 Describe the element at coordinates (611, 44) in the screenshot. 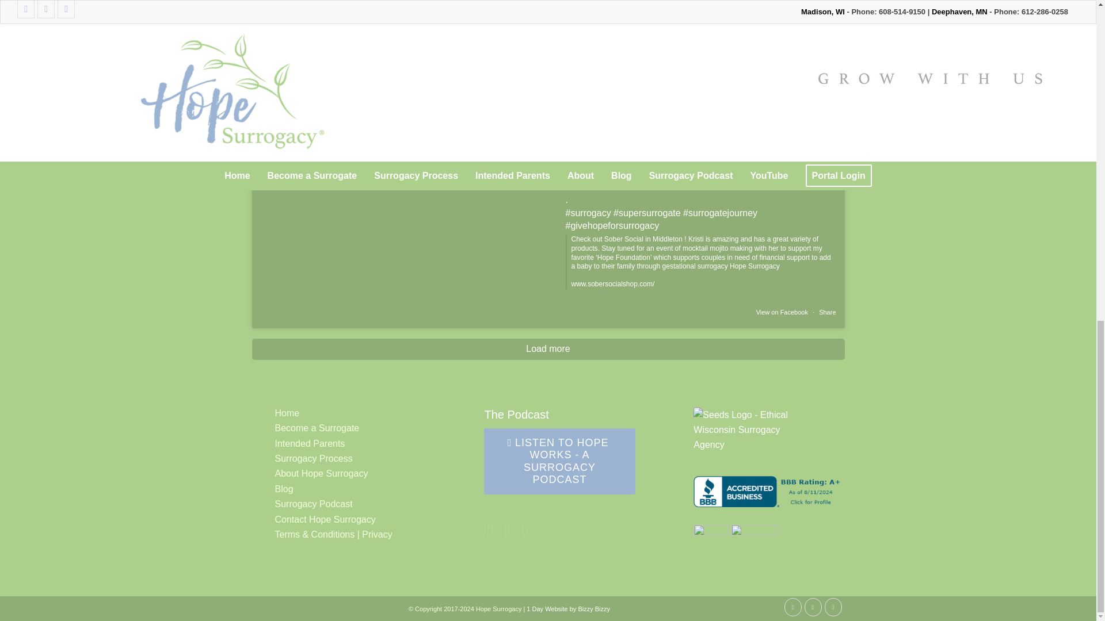

I see `LEARN ABOUT THE PROCESS` at that location.